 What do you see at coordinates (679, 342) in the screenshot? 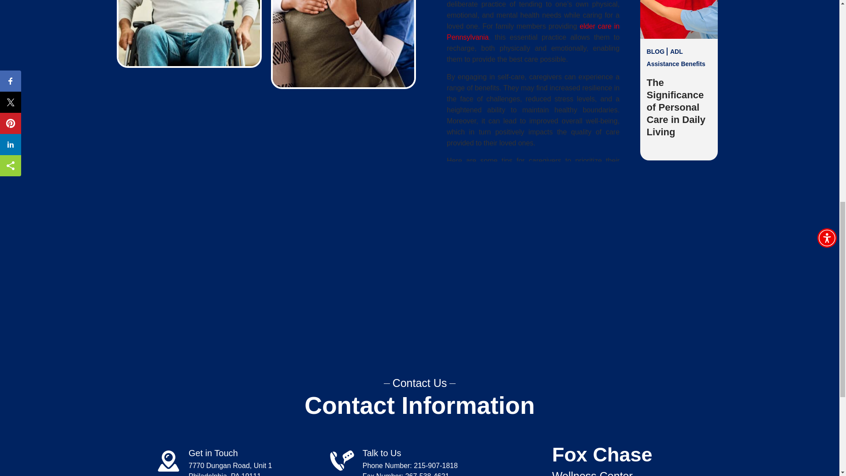
I see `Aromatherapy for Emotional Balance and Stress Relief` at bounding box center [679, 342].